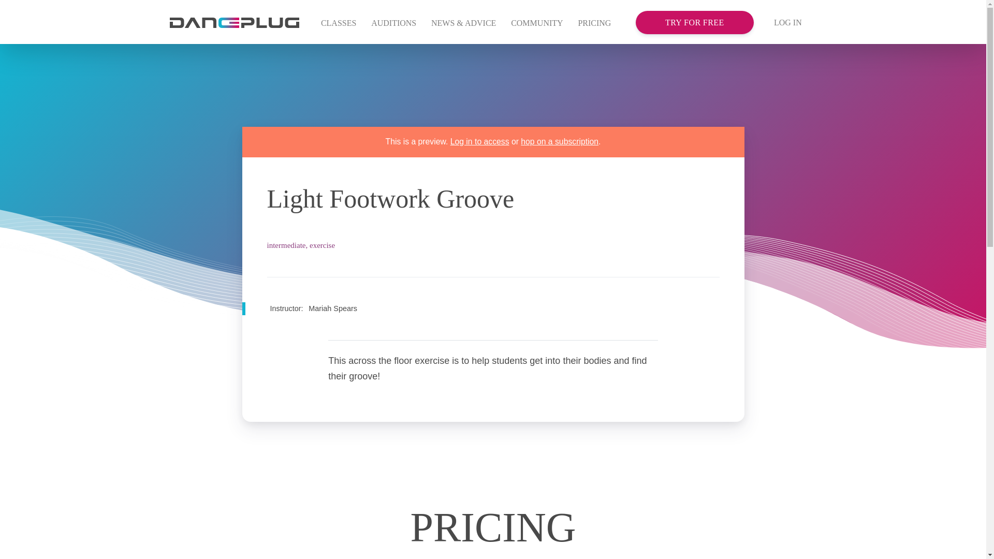 The width and height of the screenshot is (994, 559). What do you see at coordinates (788, 23) in the screenshot?
I see `LOG IN` at bounding box center [788, 23].